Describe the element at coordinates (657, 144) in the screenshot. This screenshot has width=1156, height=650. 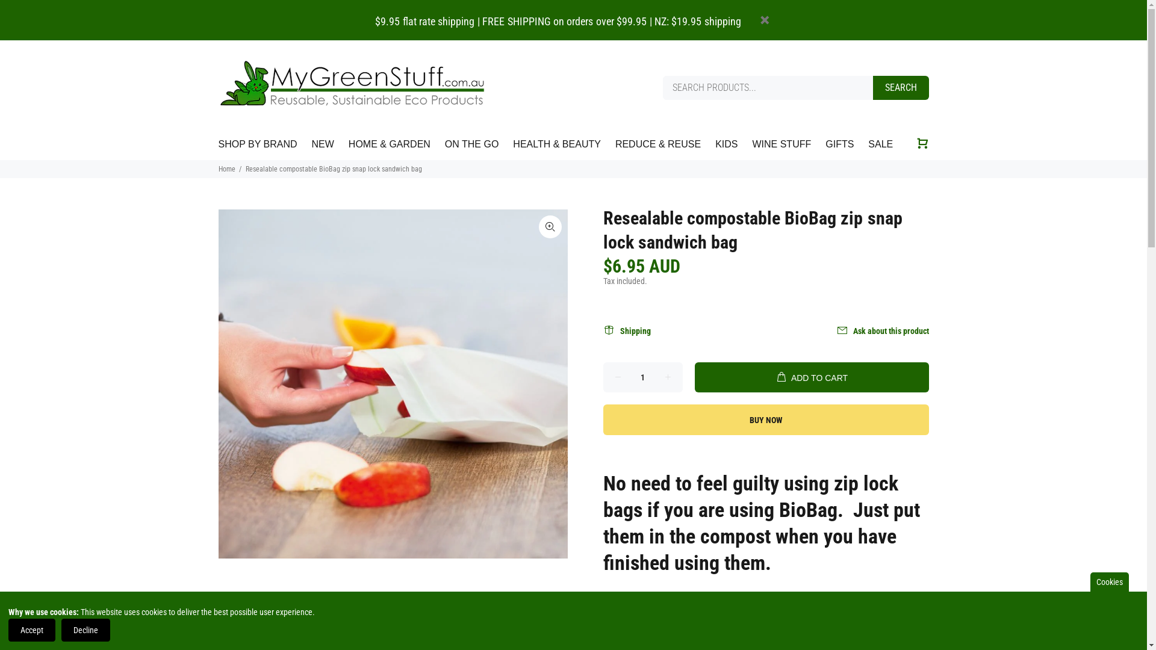
I see `REDUCE & REUSE` at that location.